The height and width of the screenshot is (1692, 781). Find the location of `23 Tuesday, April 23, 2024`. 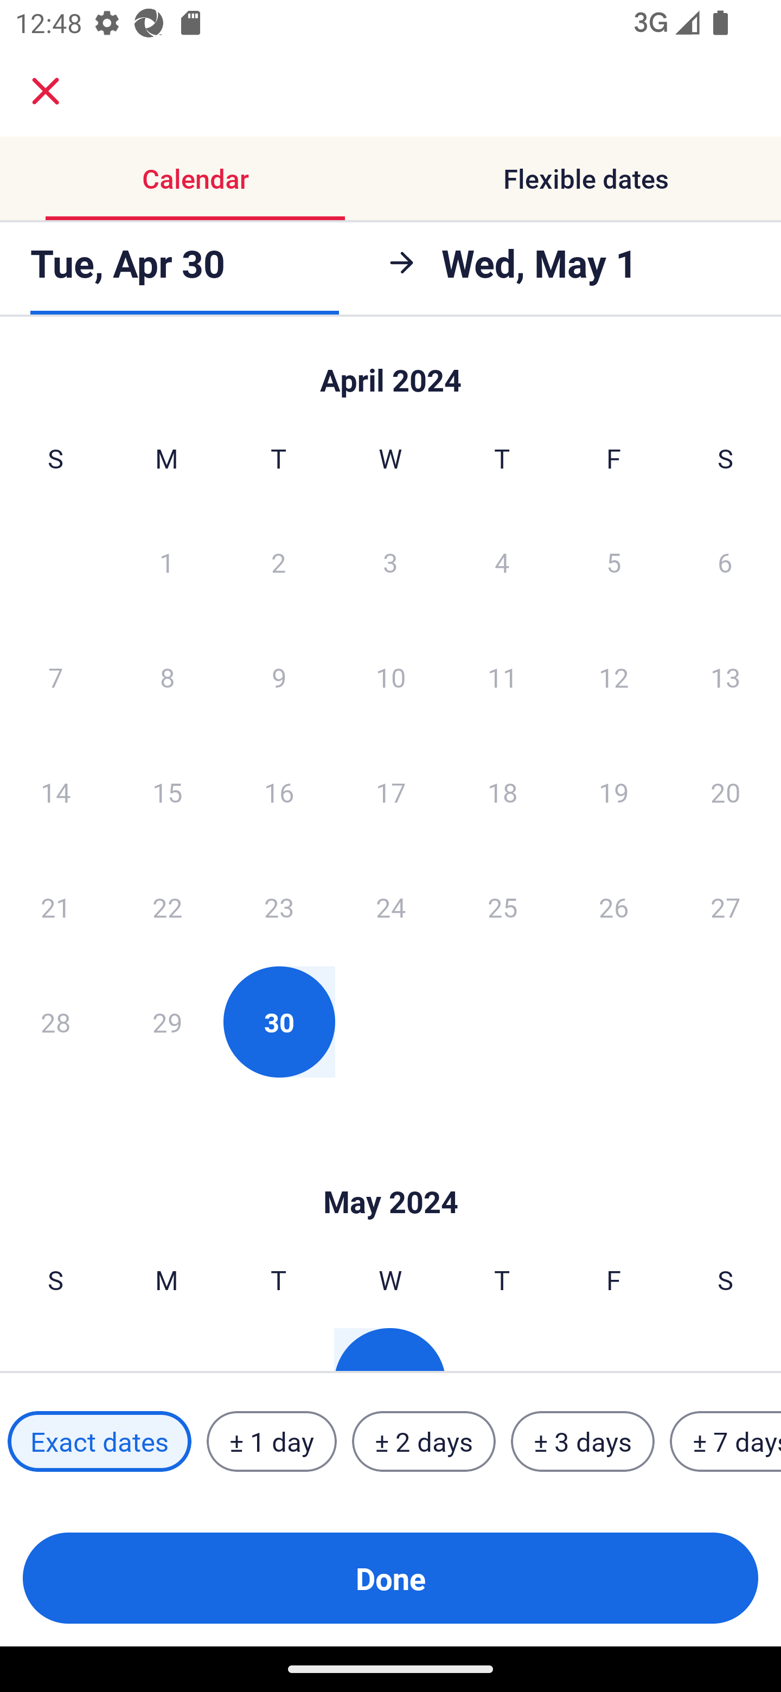

23 Tuesday, April 23, 2024 is located at coordinates (279, 907).